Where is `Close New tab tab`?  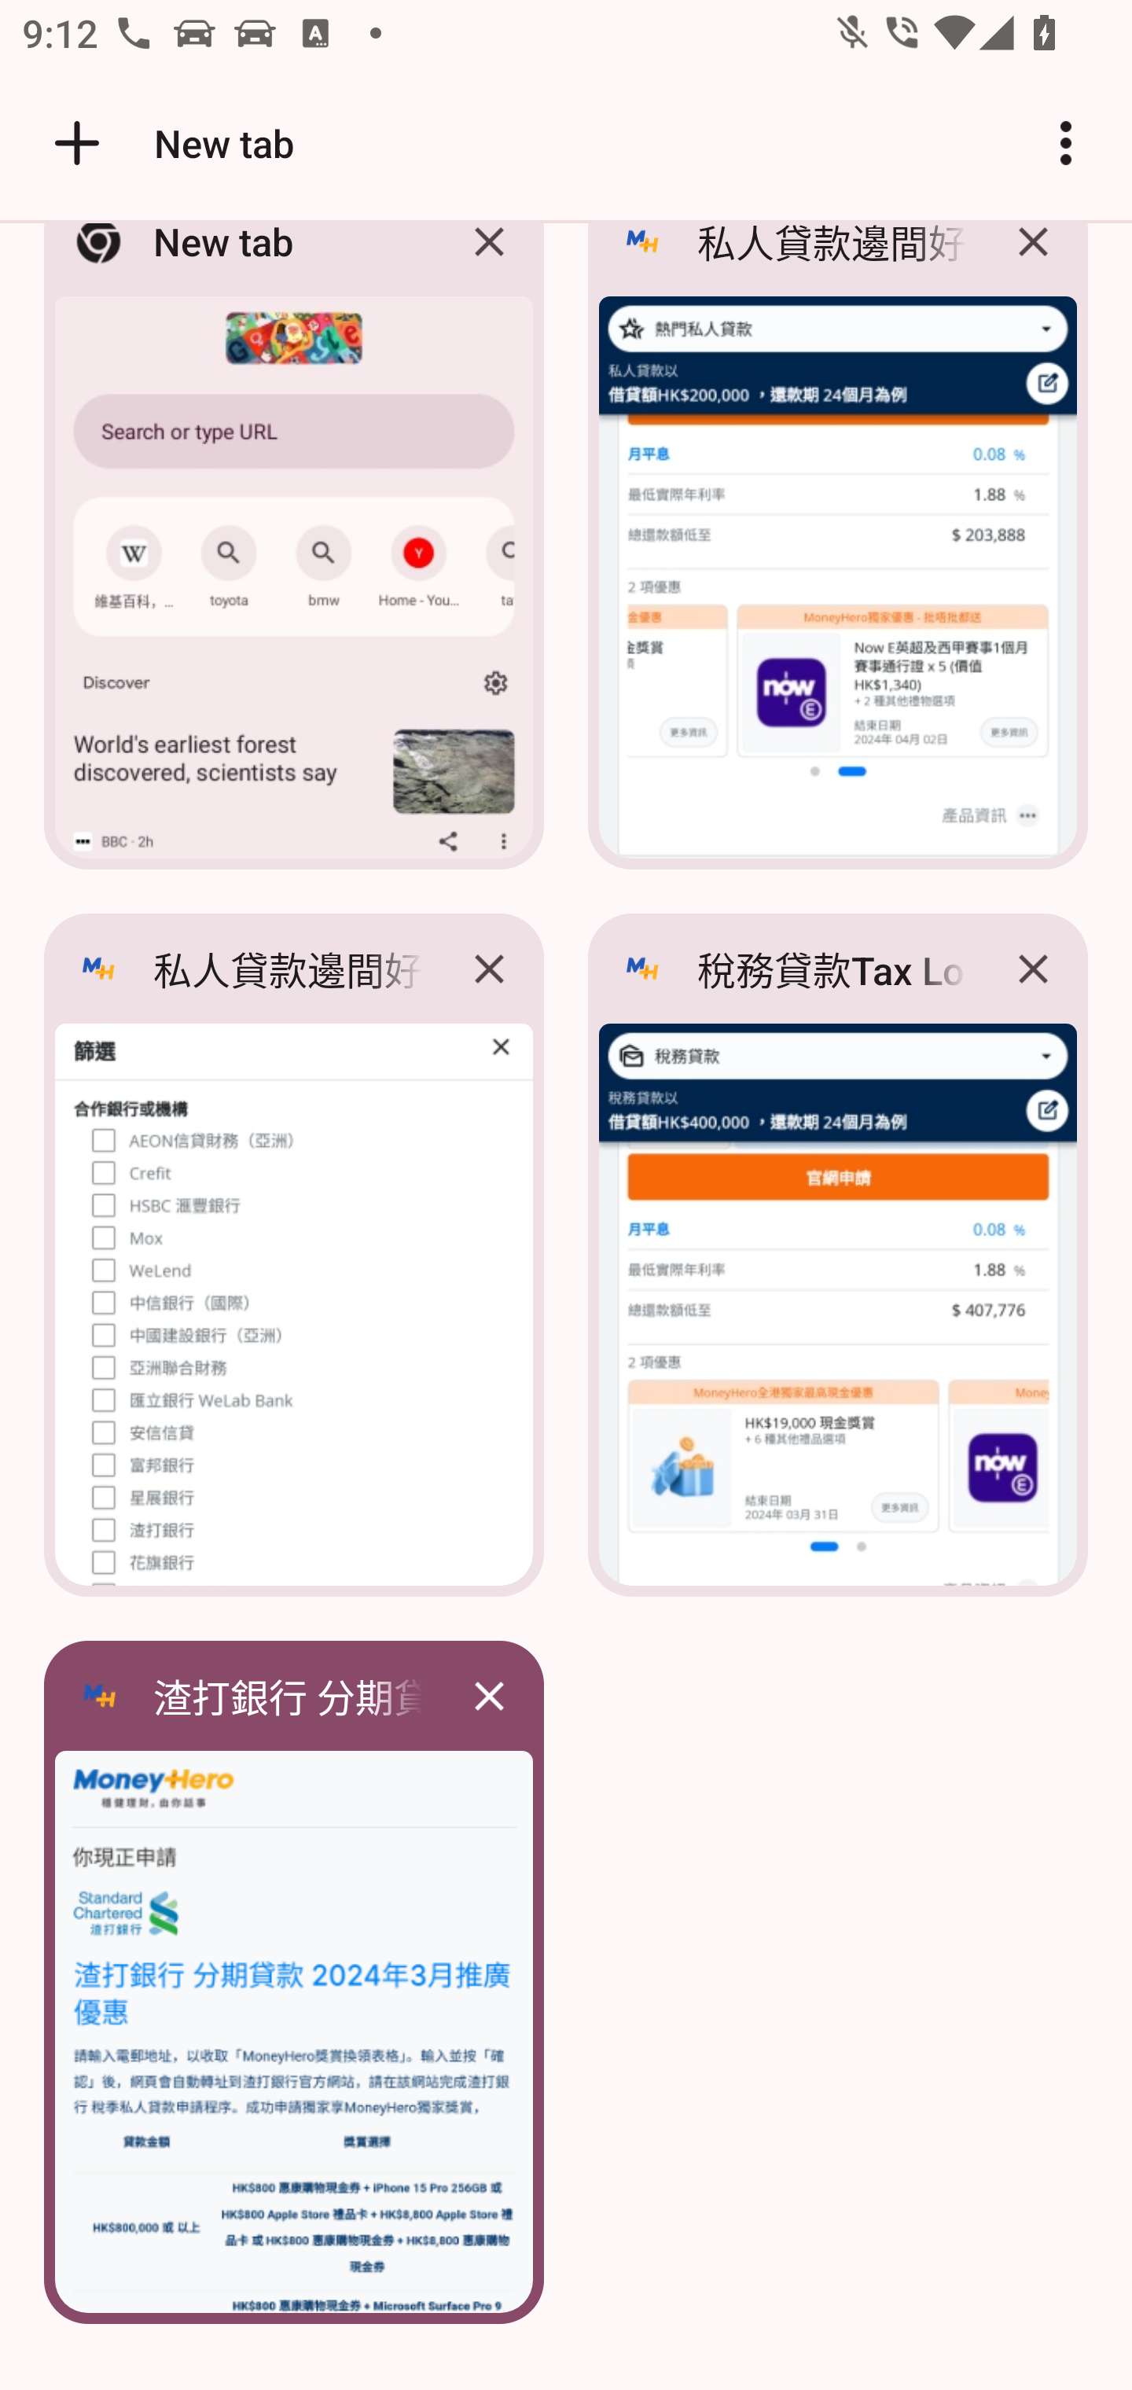
Close New tab tab is located at coordinates (489, 264).